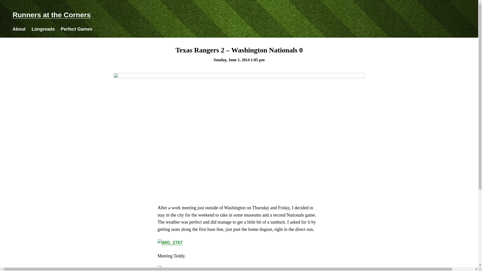 Image resolution: width=482 pixels, height=271 pixels. What do you see at coordinates (76, 29) in the screenshot?
I see `Perfect Games` at bounding box center [76, 29].